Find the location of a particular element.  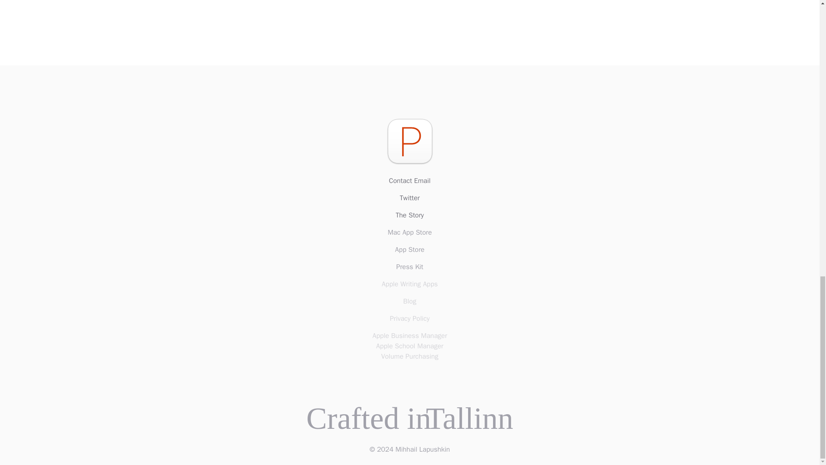

Blog is located at coordinates (410, 301).